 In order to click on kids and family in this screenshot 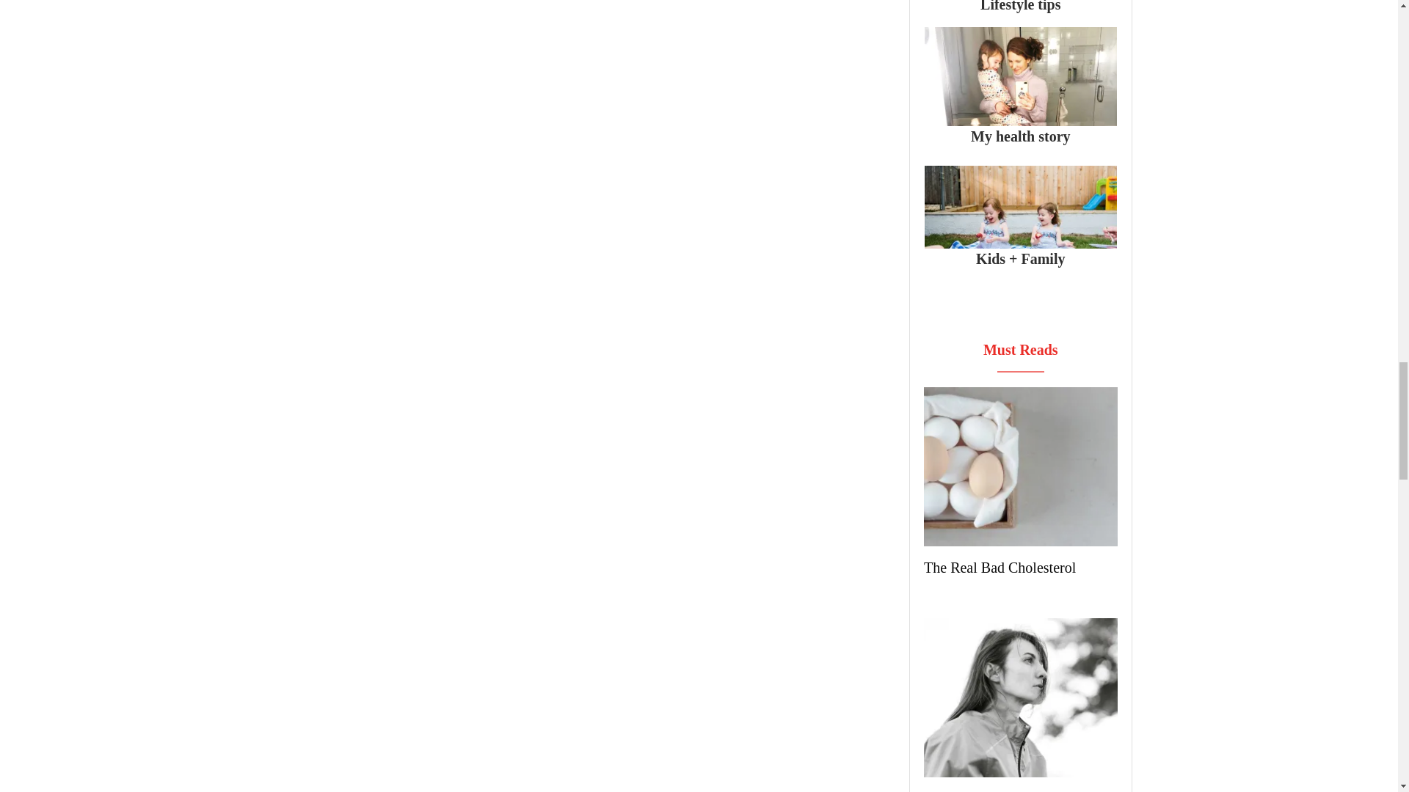, I will do `click(1020, 214)`.